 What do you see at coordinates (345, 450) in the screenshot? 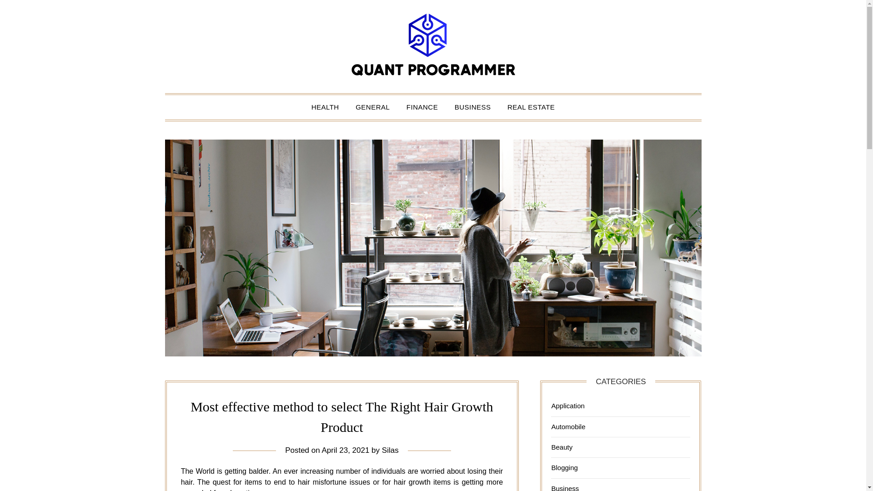
I see `April 23, 2021` at bounding box center [345, 450].